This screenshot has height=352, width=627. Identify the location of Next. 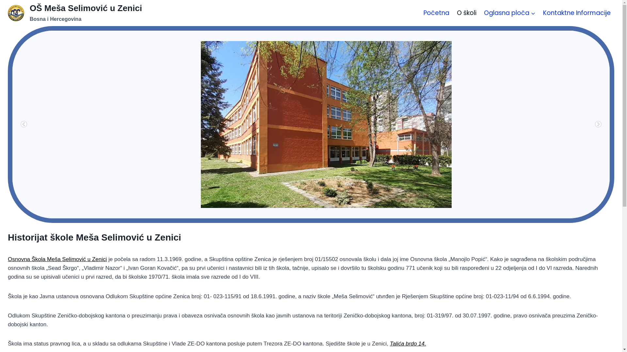
(598, 125).